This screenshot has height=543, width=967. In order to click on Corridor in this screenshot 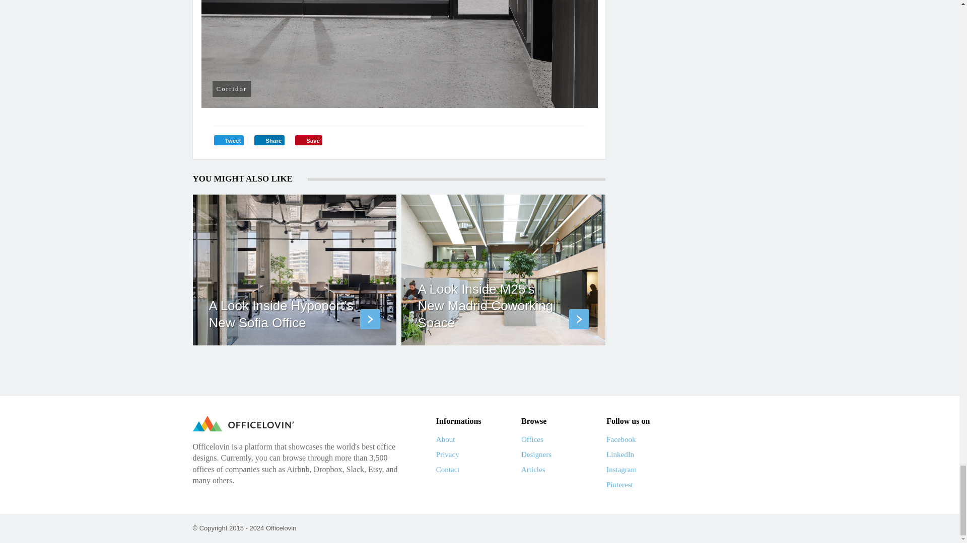, I will do `click(400, 54)`.